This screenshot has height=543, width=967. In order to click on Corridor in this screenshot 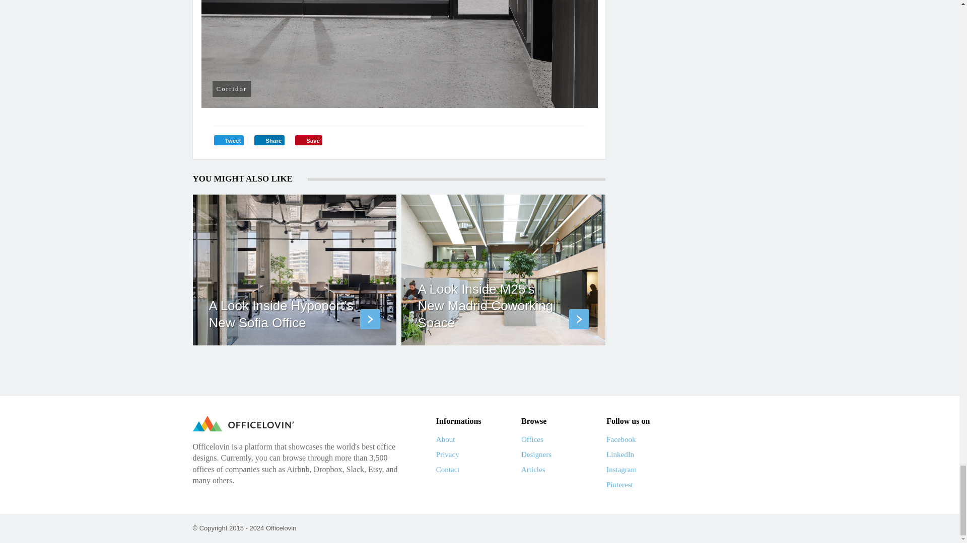, I will do `click(400, 54)`.